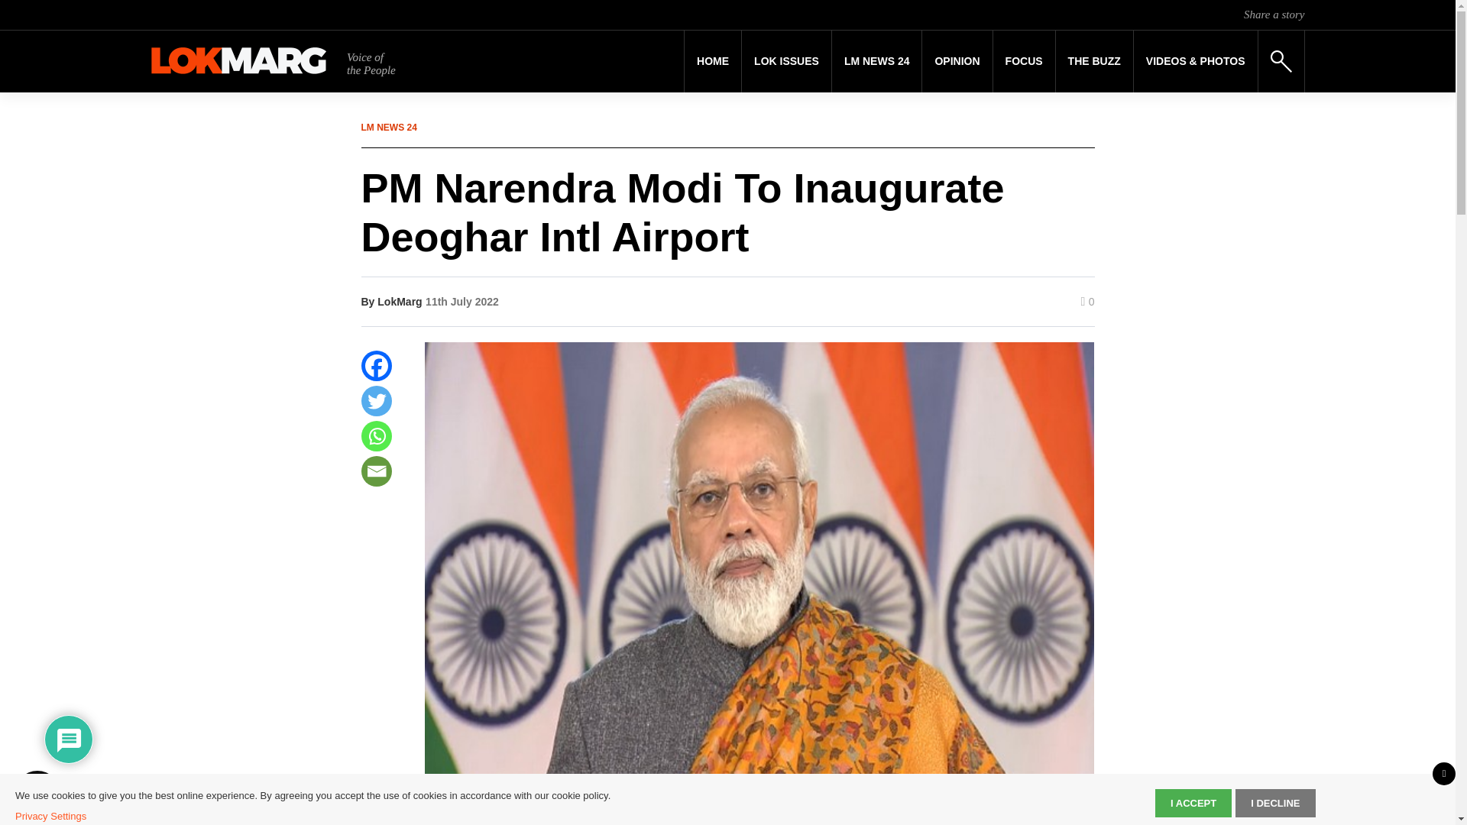  Describe the element at coordinates (957, 61) in the screenshot. I see `Opinion` at that location.